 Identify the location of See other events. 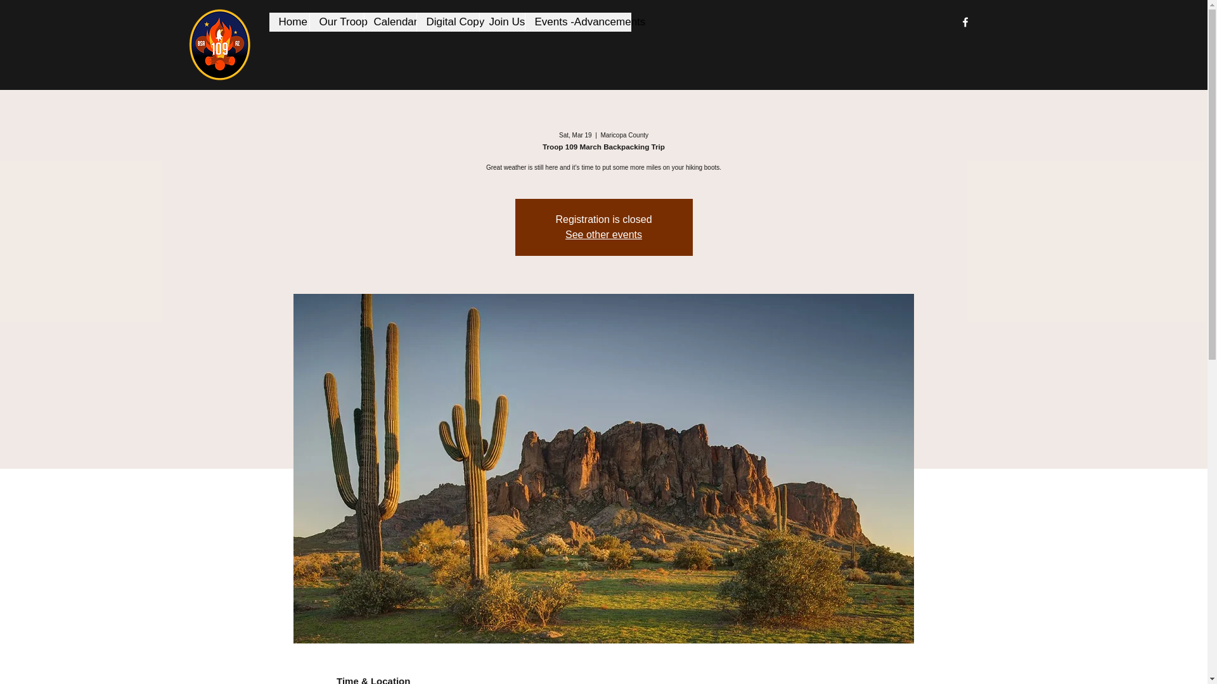
(603, 234).